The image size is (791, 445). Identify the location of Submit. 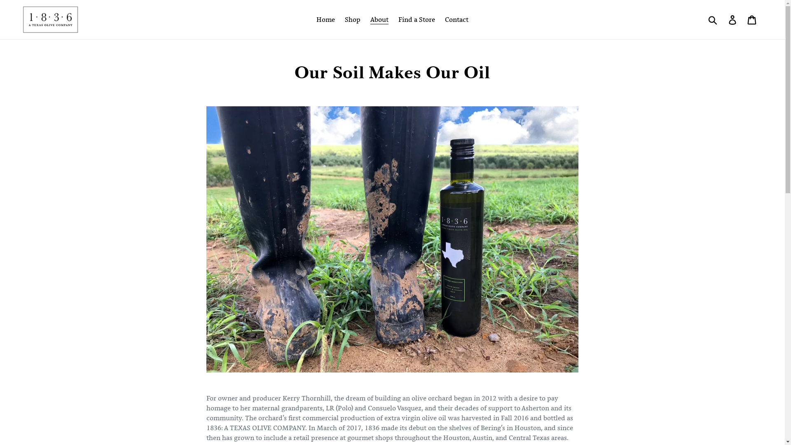
(714, 20).